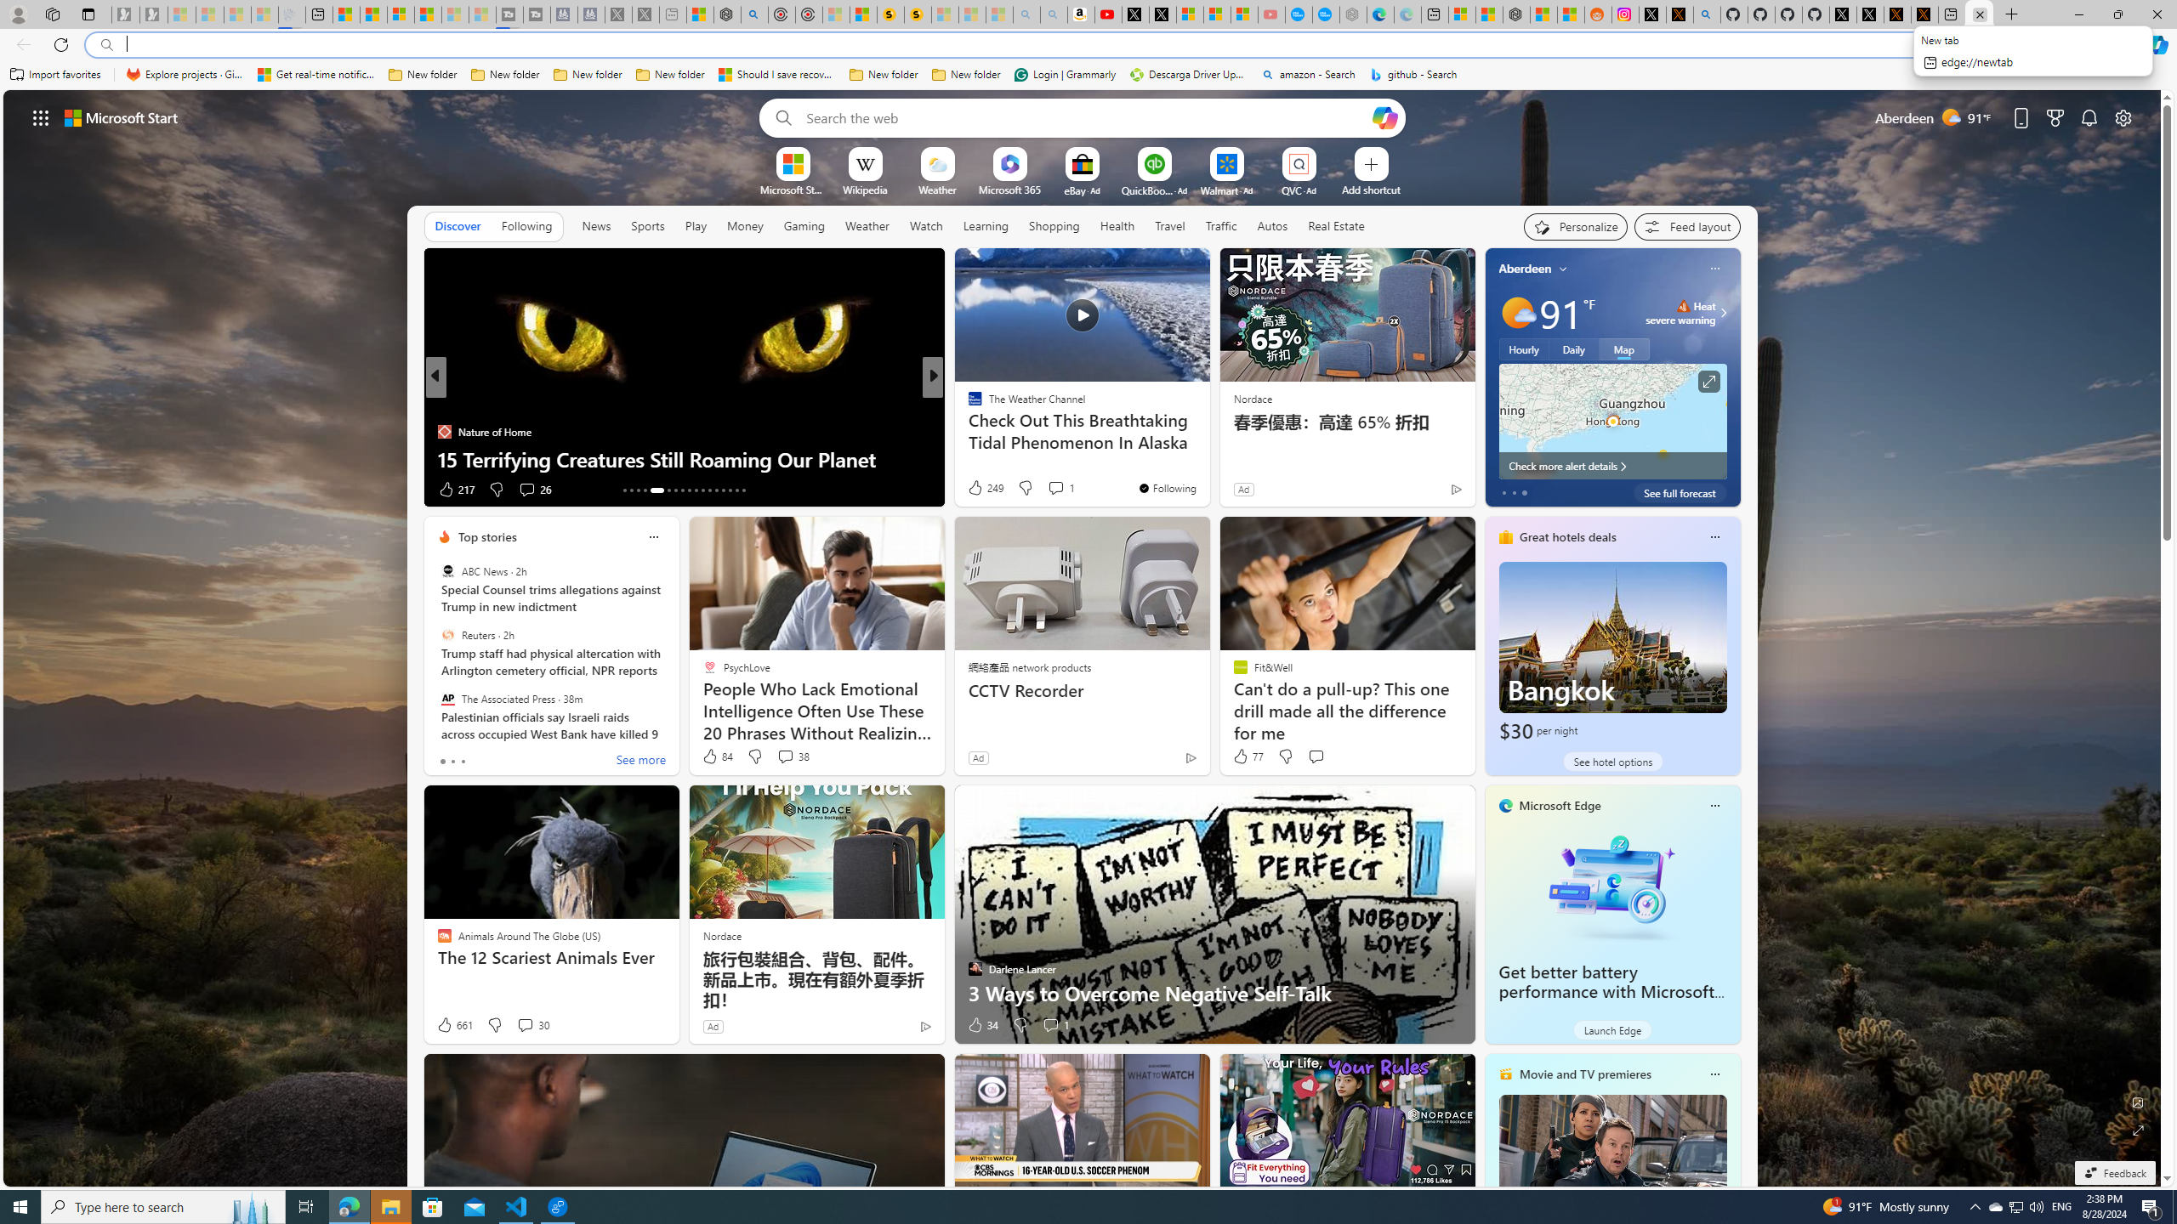 This screenshot has width=2177, height=1224. What do you see at coordinates (1054, 1025) in the screenshot?
I see `View comments 1 Comment` at bounding box center [1054, 1025].